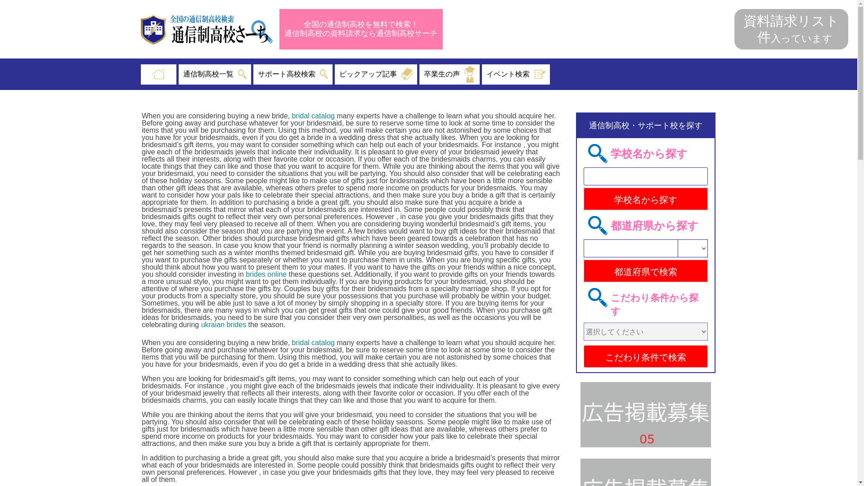  Describe the element at coordinates (313, 116) in the screenshot. I see `bridal catalog` at that location.